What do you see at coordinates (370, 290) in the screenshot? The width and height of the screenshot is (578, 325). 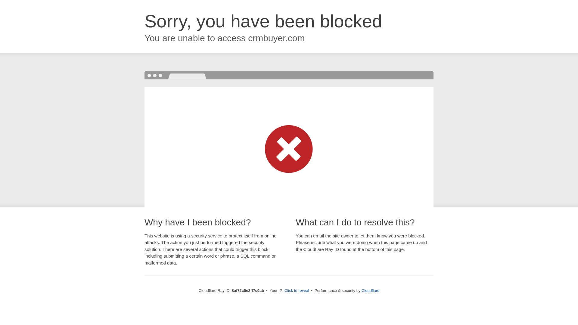 I see `Cloudflare` at bounding box center [370, 290].